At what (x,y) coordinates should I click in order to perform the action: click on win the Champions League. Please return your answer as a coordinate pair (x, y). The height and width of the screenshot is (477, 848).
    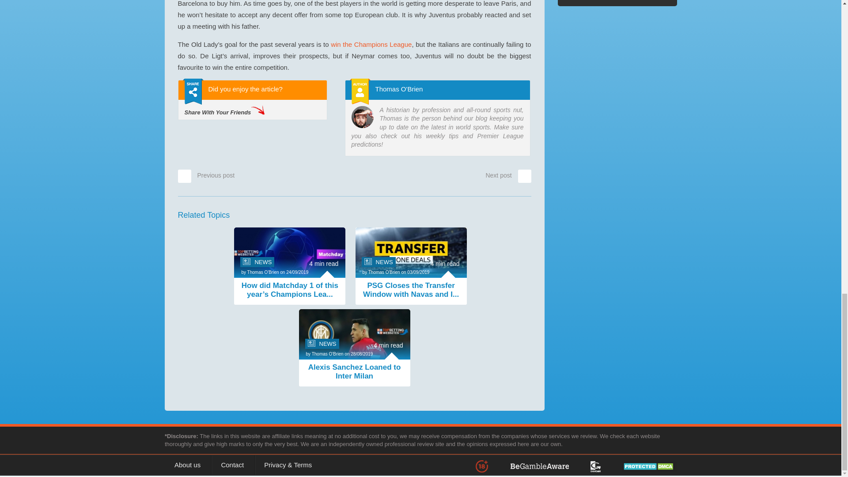
    Looking at the image, I should click on (371, 44).